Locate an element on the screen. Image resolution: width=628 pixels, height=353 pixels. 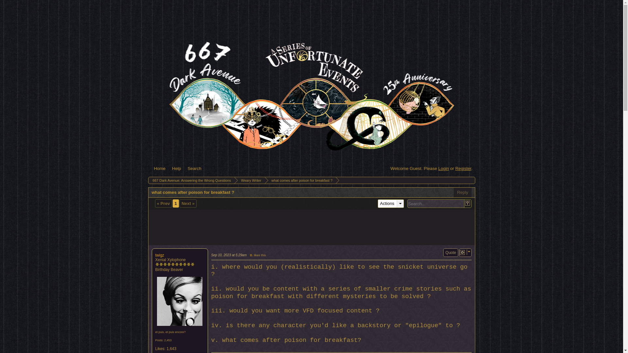
Login is located at coordinates (444, 168).